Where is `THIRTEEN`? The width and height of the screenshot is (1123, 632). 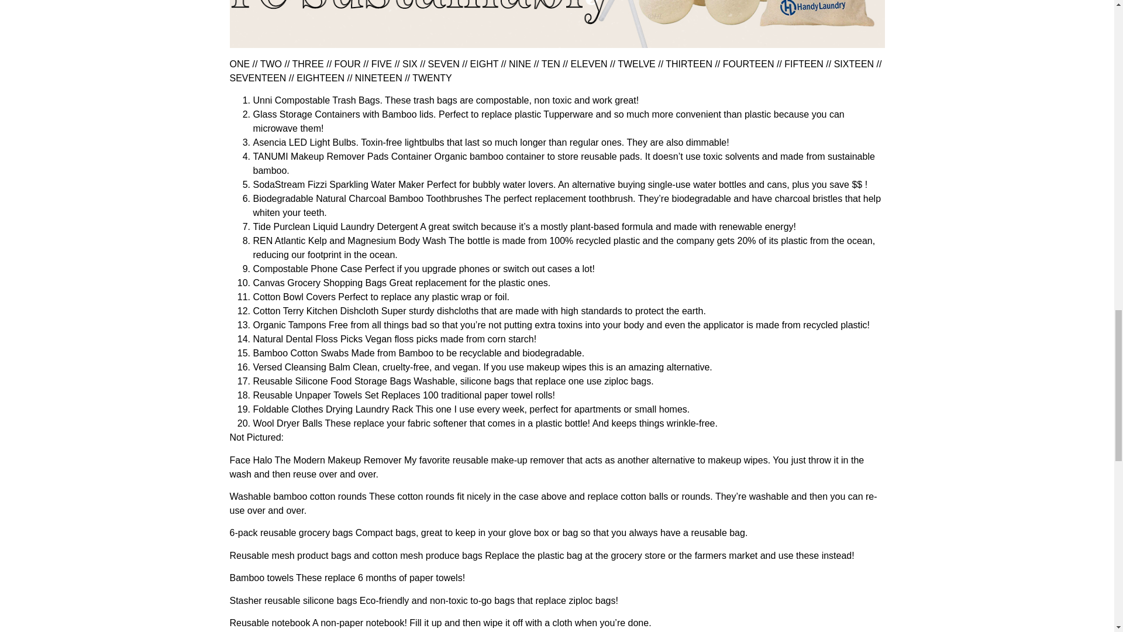
THIRTEEN is located at coordinates (689, 64).